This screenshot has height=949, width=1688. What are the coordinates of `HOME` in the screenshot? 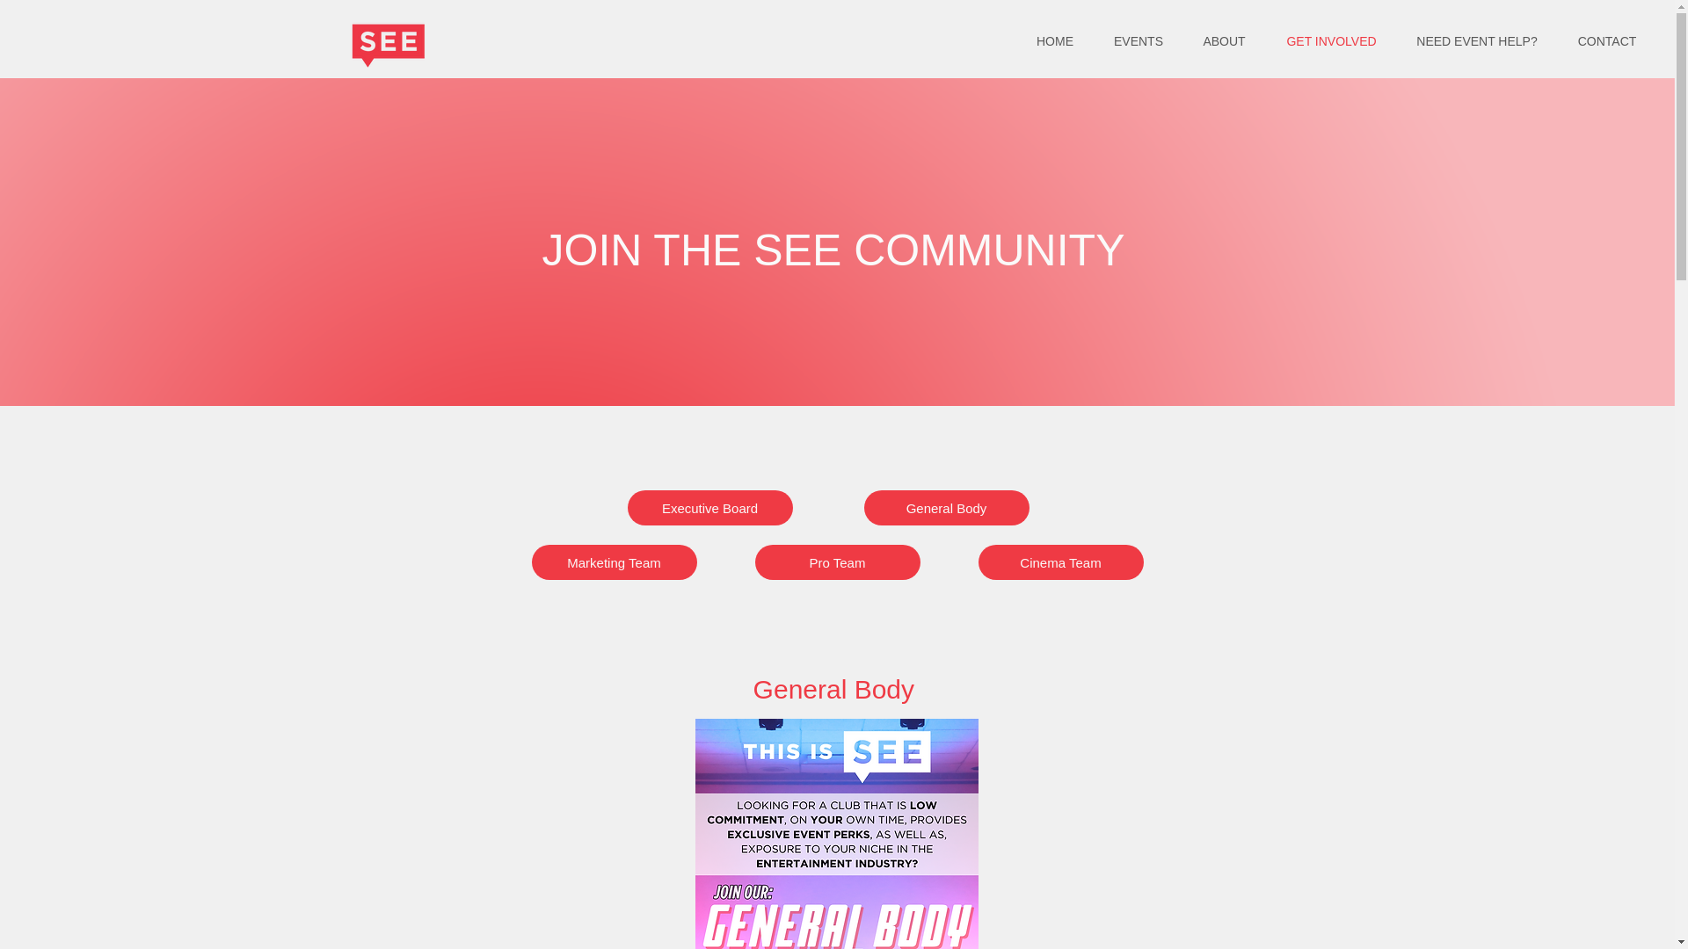 It's located at (1055, 41).